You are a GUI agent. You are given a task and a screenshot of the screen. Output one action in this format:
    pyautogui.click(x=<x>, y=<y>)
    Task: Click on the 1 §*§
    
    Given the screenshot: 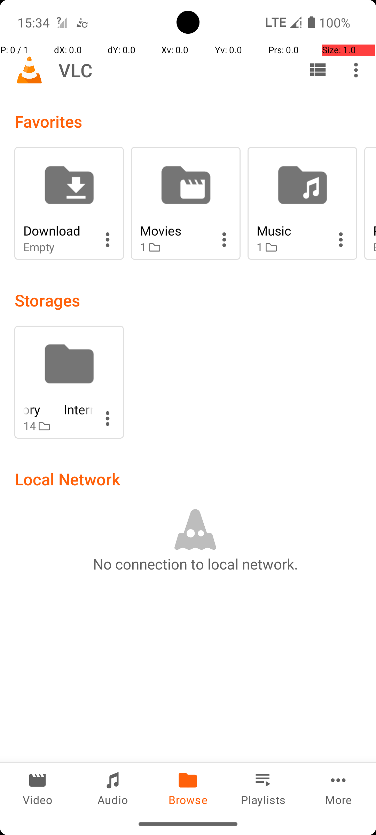 What is the action you would take?
    pyautogui.click(x=175, y=247)
    